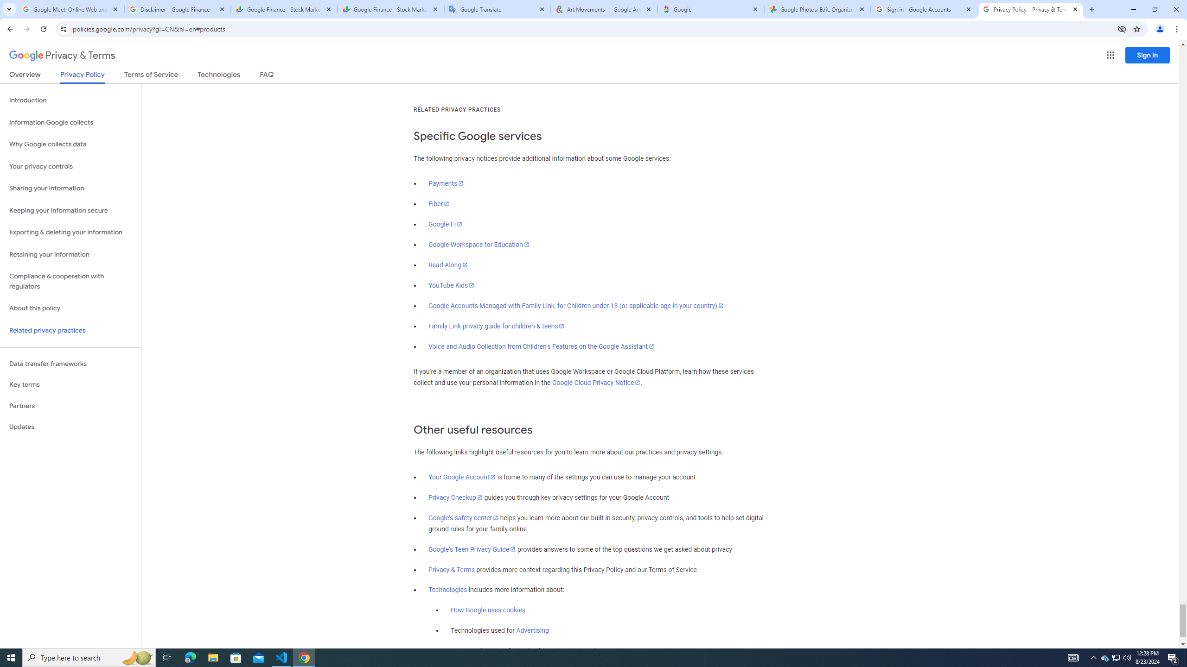 Image resolution: width=1187 pixels, height=667 pixels. Describe the element at coordinates (70, 427) in the screenshot. I see `Updates` at that location.